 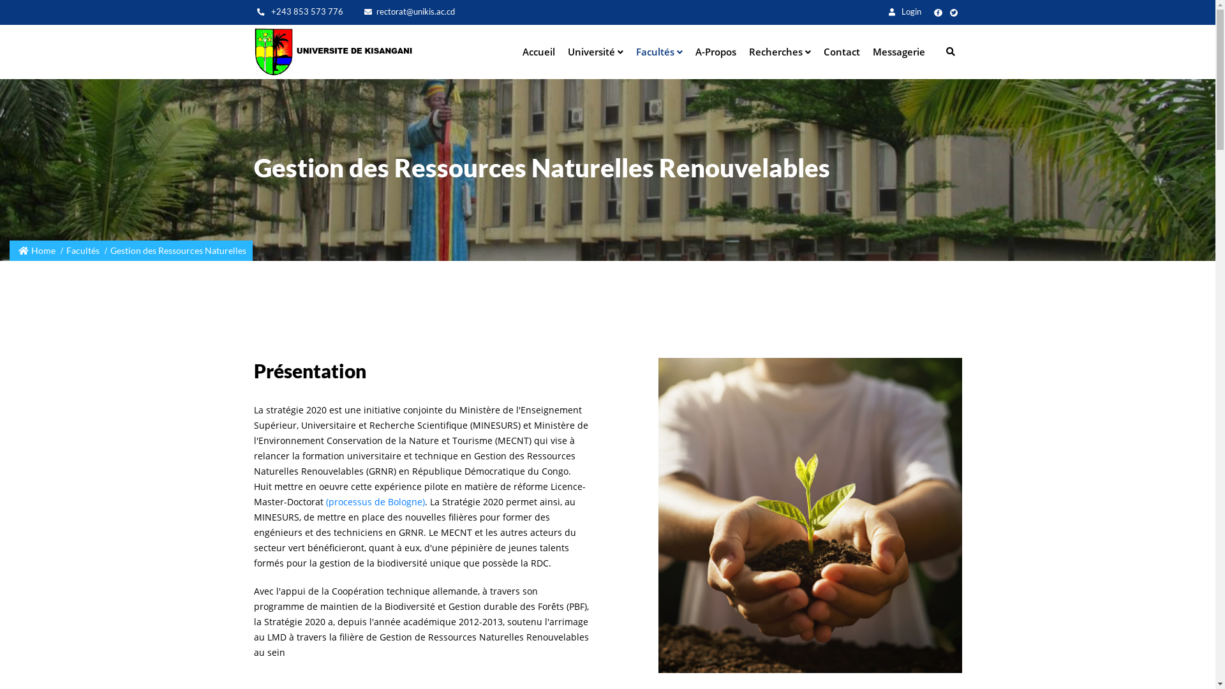 What do you see at coordinates (300, 11) in the screenshot?
I see `+243 853 573 776` at bounding box center [300, 11].